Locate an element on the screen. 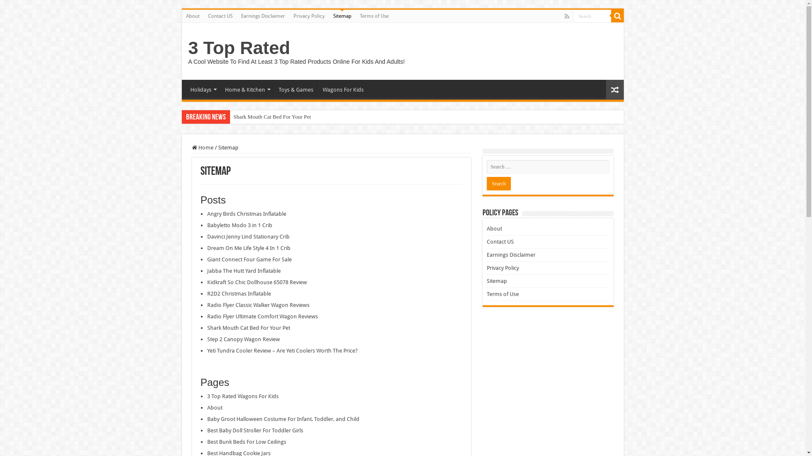 The width and height of the screenshot is (812, 456). Earnings Disclaimer is located at coordinates (263, 16).